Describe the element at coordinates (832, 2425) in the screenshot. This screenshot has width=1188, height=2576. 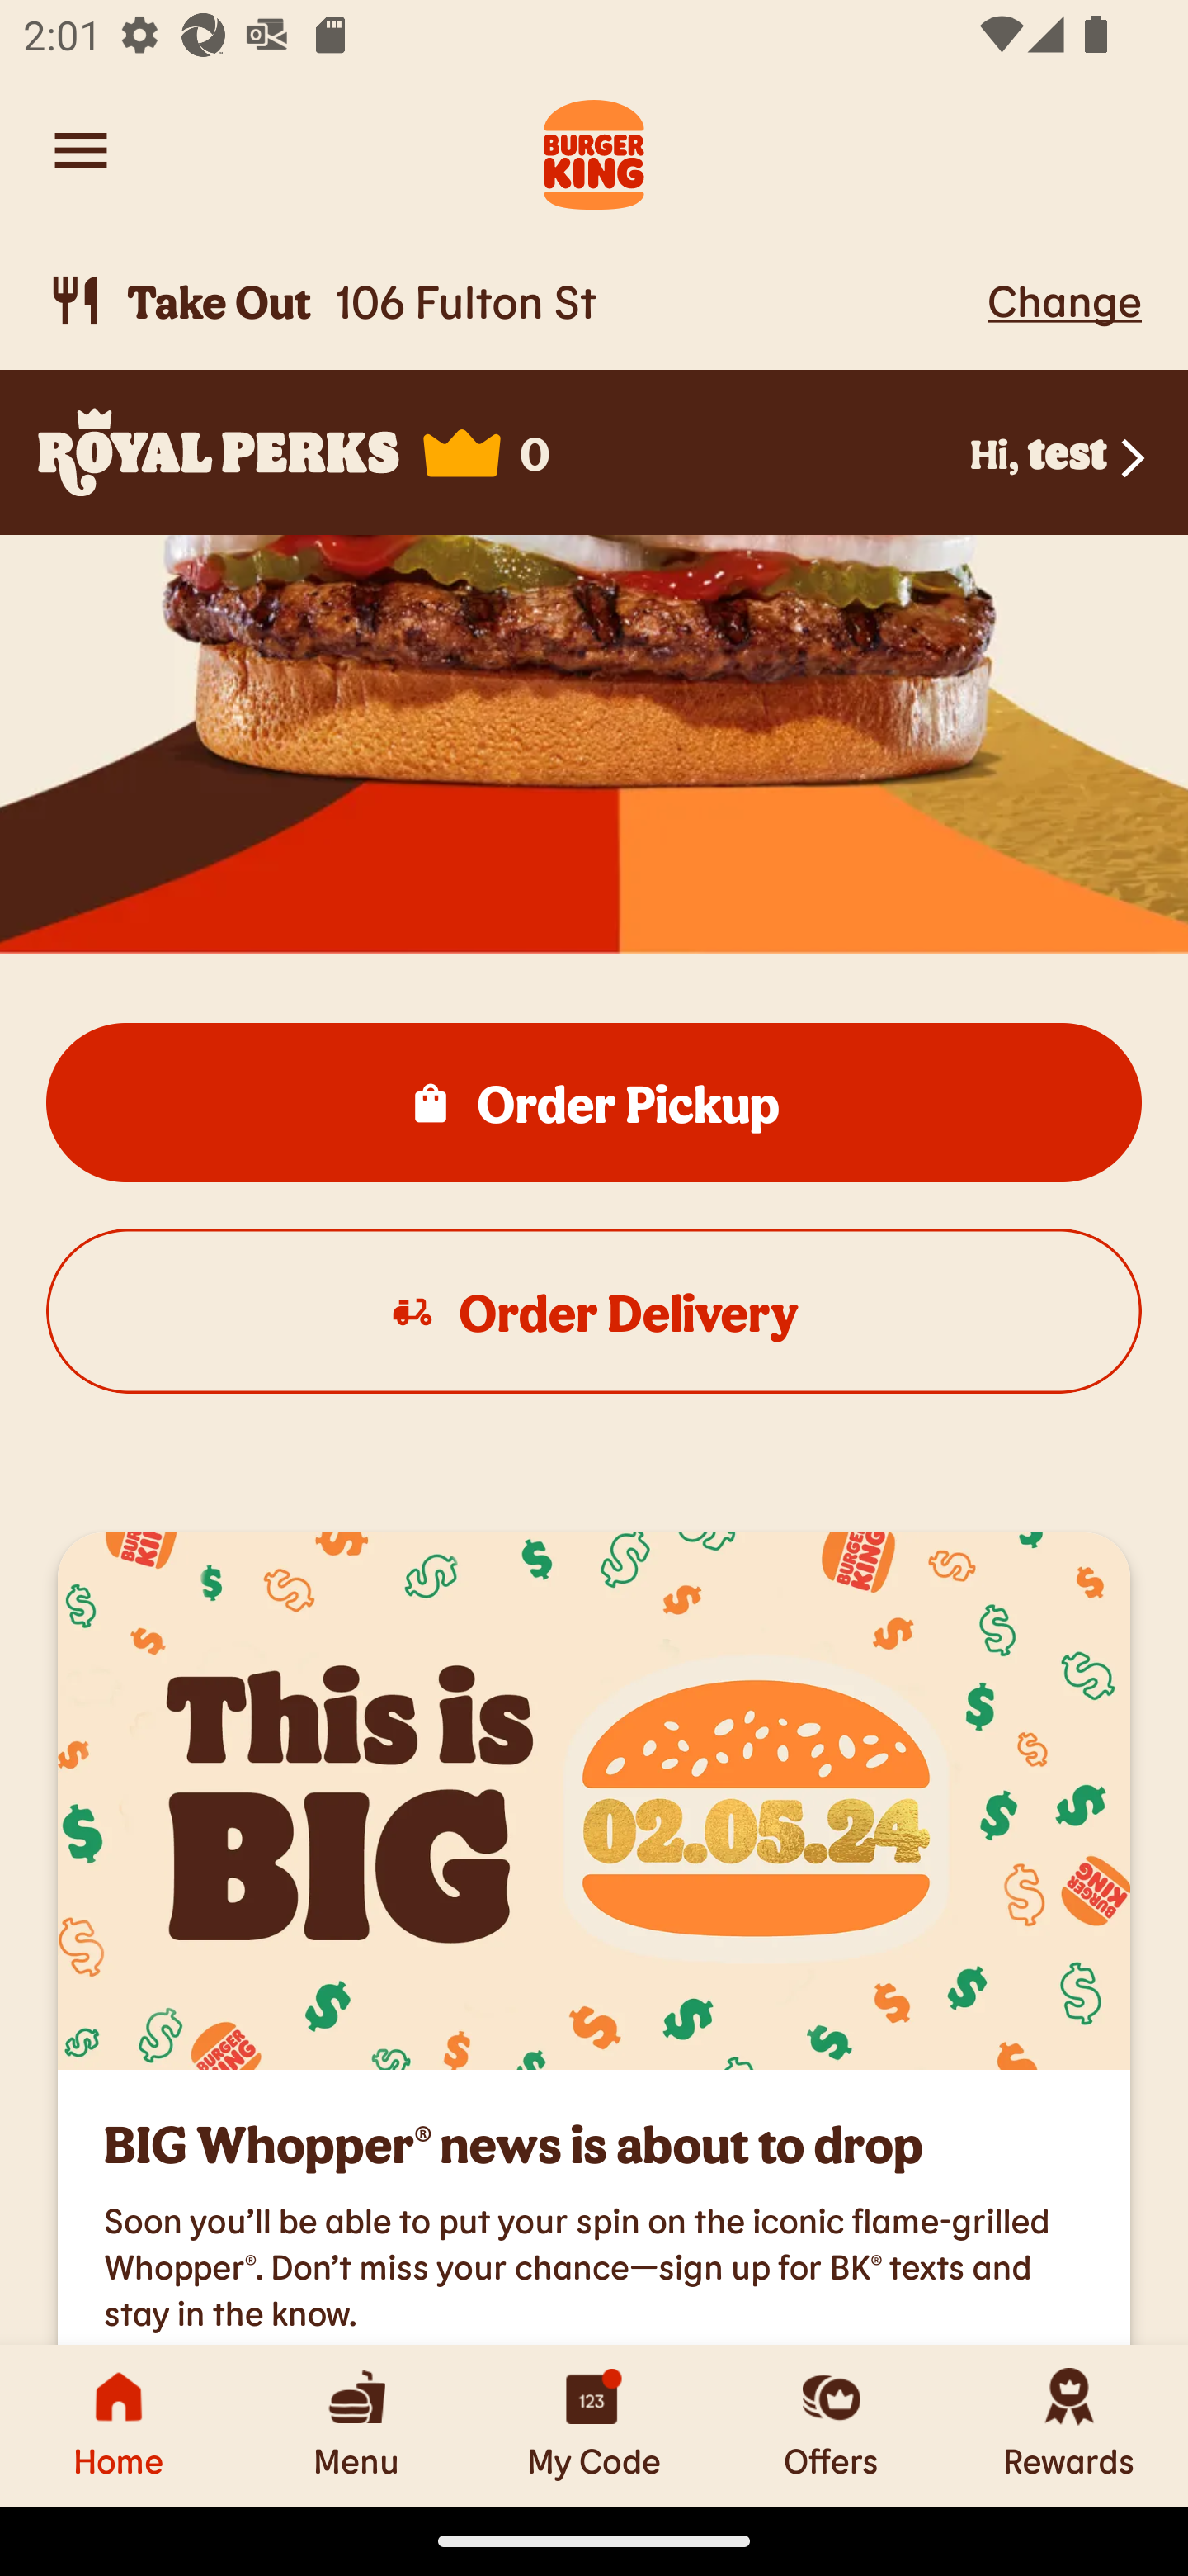
I see `Offers` at that location.